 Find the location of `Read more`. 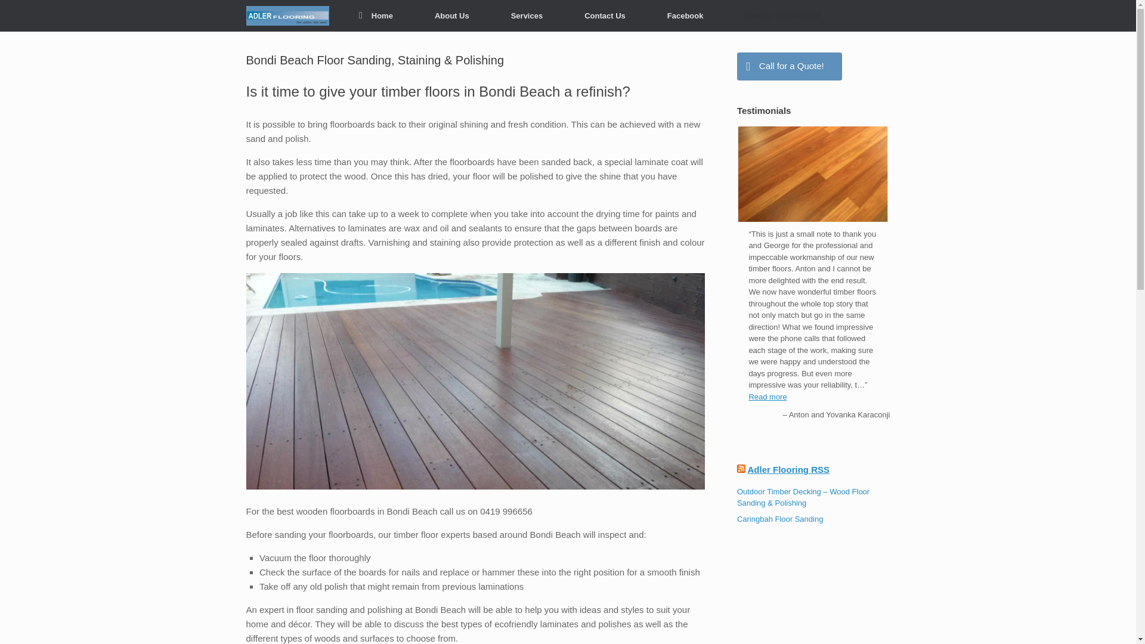

Read more is located at coordinates (768, 396).